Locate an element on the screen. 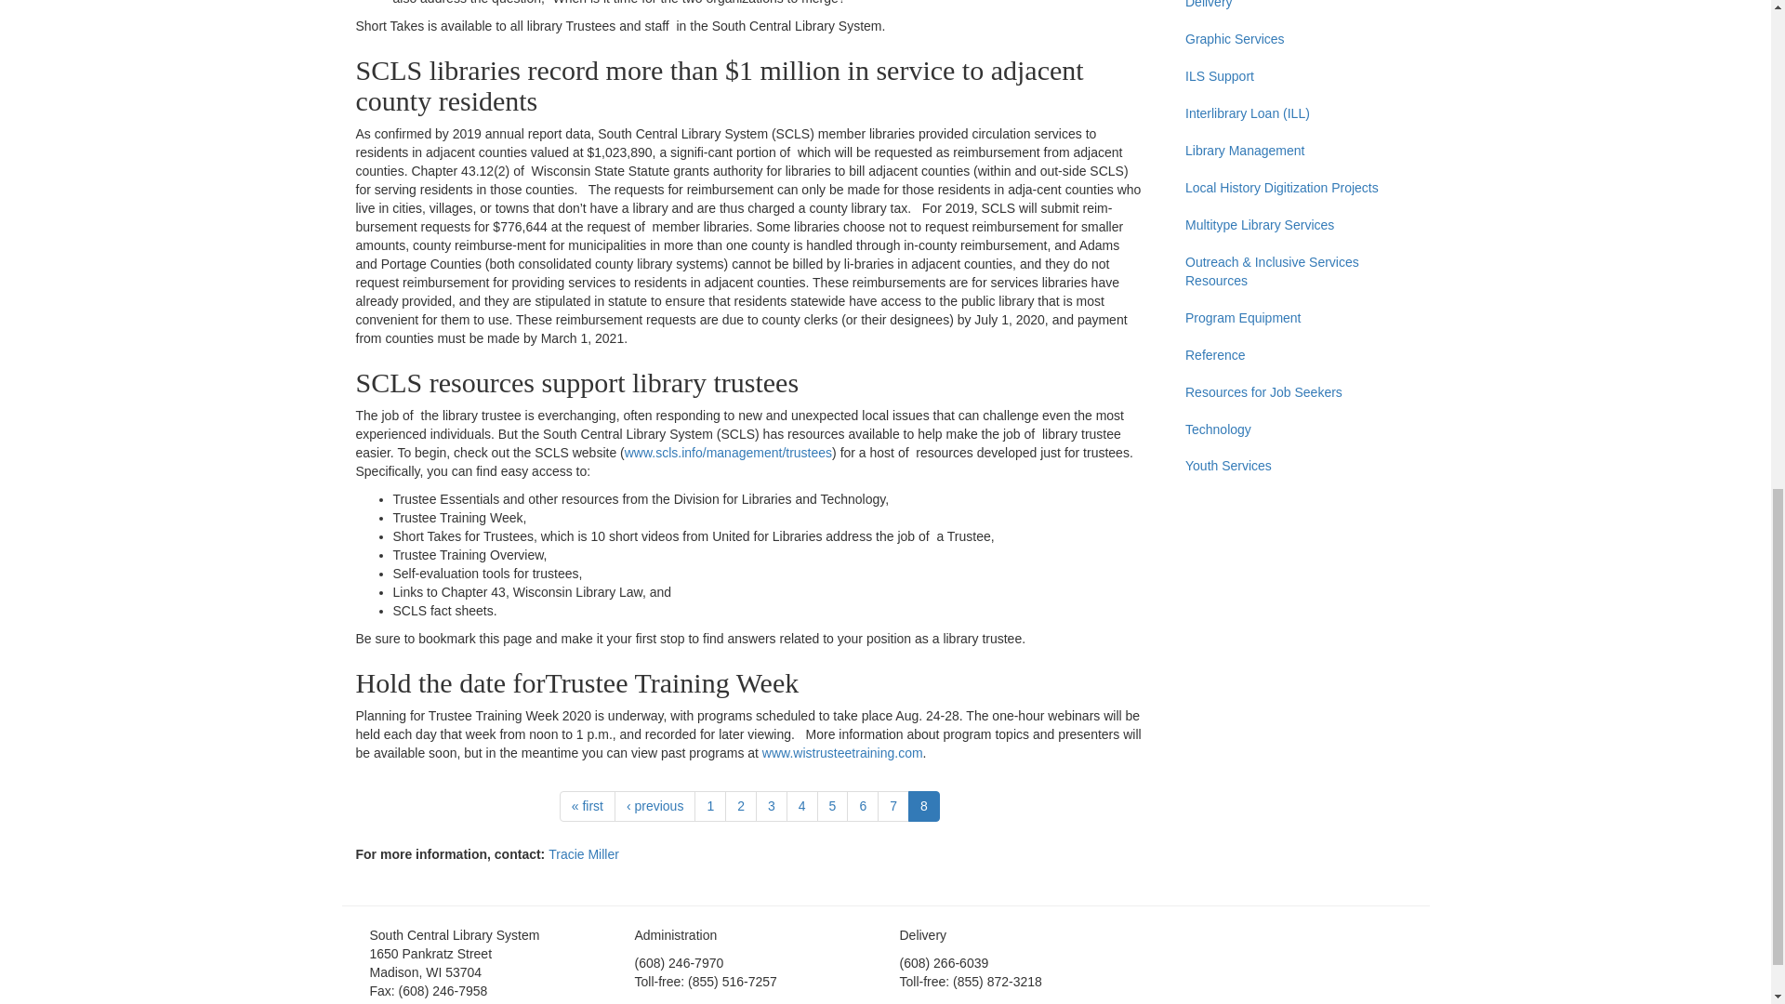 The width and height of the screenshot is (1785, 1004). Go to page 2 is located at coordinates (740, 805).